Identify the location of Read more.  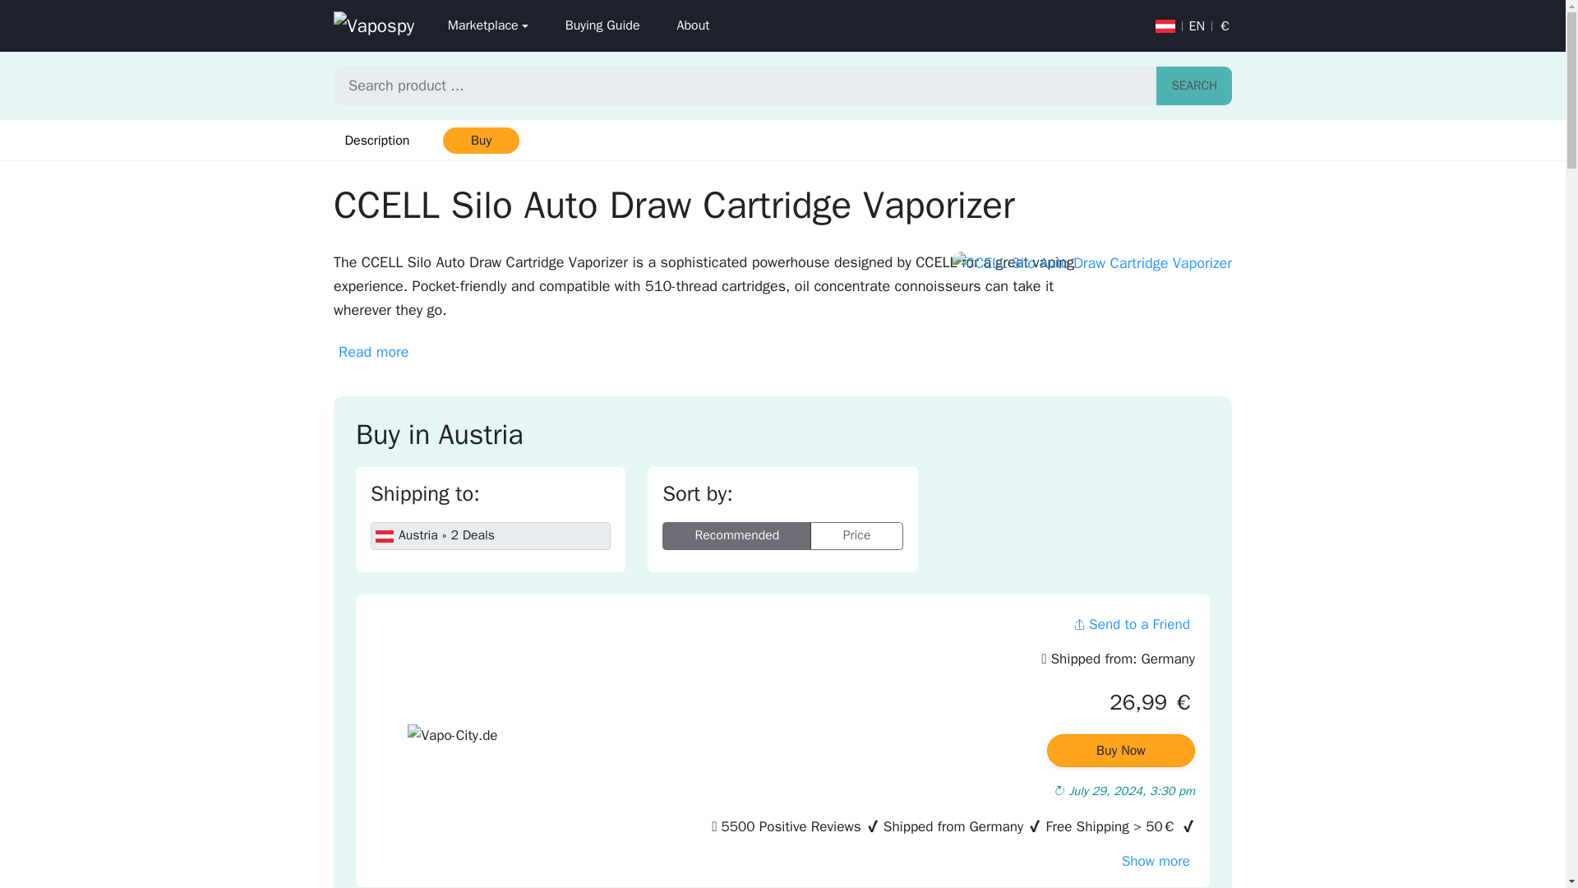
(373, 352).